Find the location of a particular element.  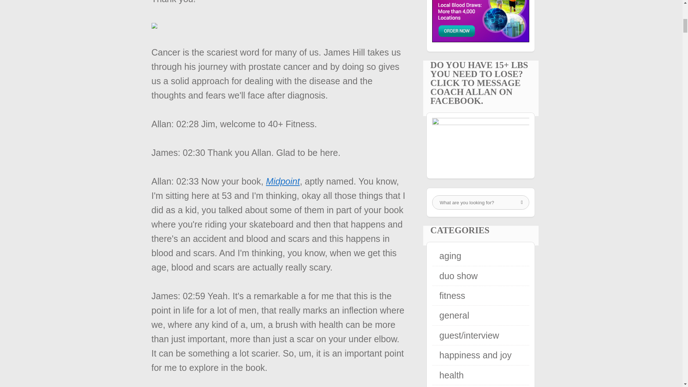

happiness and joy is located at coordinates (476, 355).